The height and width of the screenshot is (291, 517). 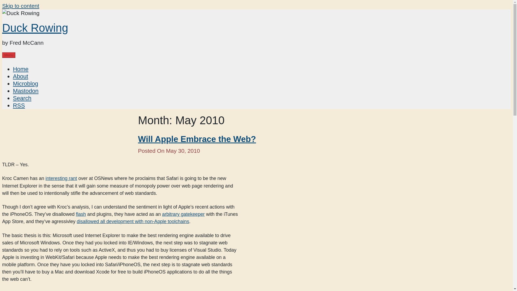 What do you see at coordinates (9, 55) in the screenshot?
I see `Menu` at bounding box center [9, 55].